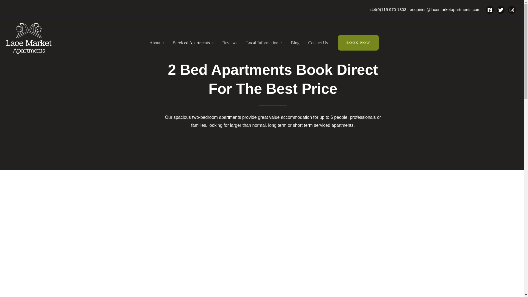  What do you see at coordinates (264, 43) in the screenshot?
I see `Local Information` at bounding box center [264, 43].